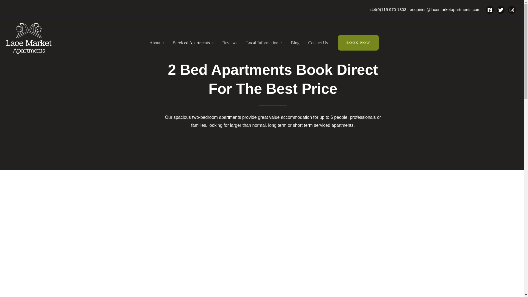  What do you see at coordinates (264, 43) in the screenshot?
I see `Local Information` at bounding box center [264, 43].